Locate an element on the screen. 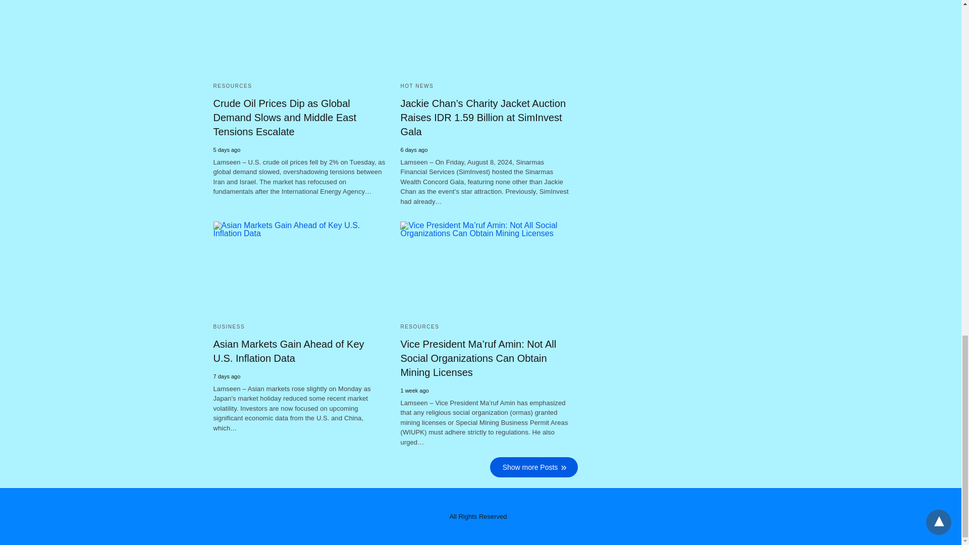 The height and width of the screenshot is (545, 969). HOT NEWS is located at coordinates (416, 86).